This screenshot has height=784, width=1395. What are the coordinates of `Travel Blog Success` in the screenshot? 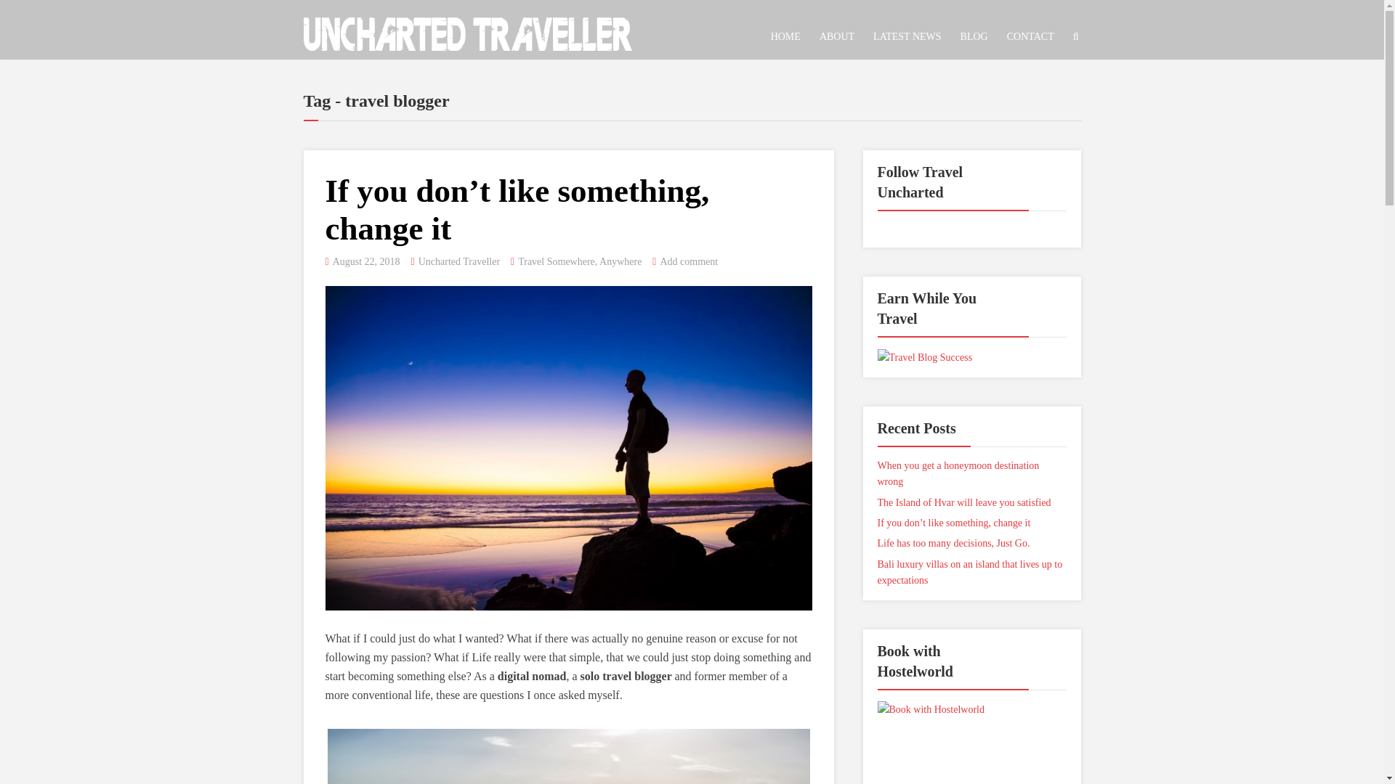 It's located at (924, 356).